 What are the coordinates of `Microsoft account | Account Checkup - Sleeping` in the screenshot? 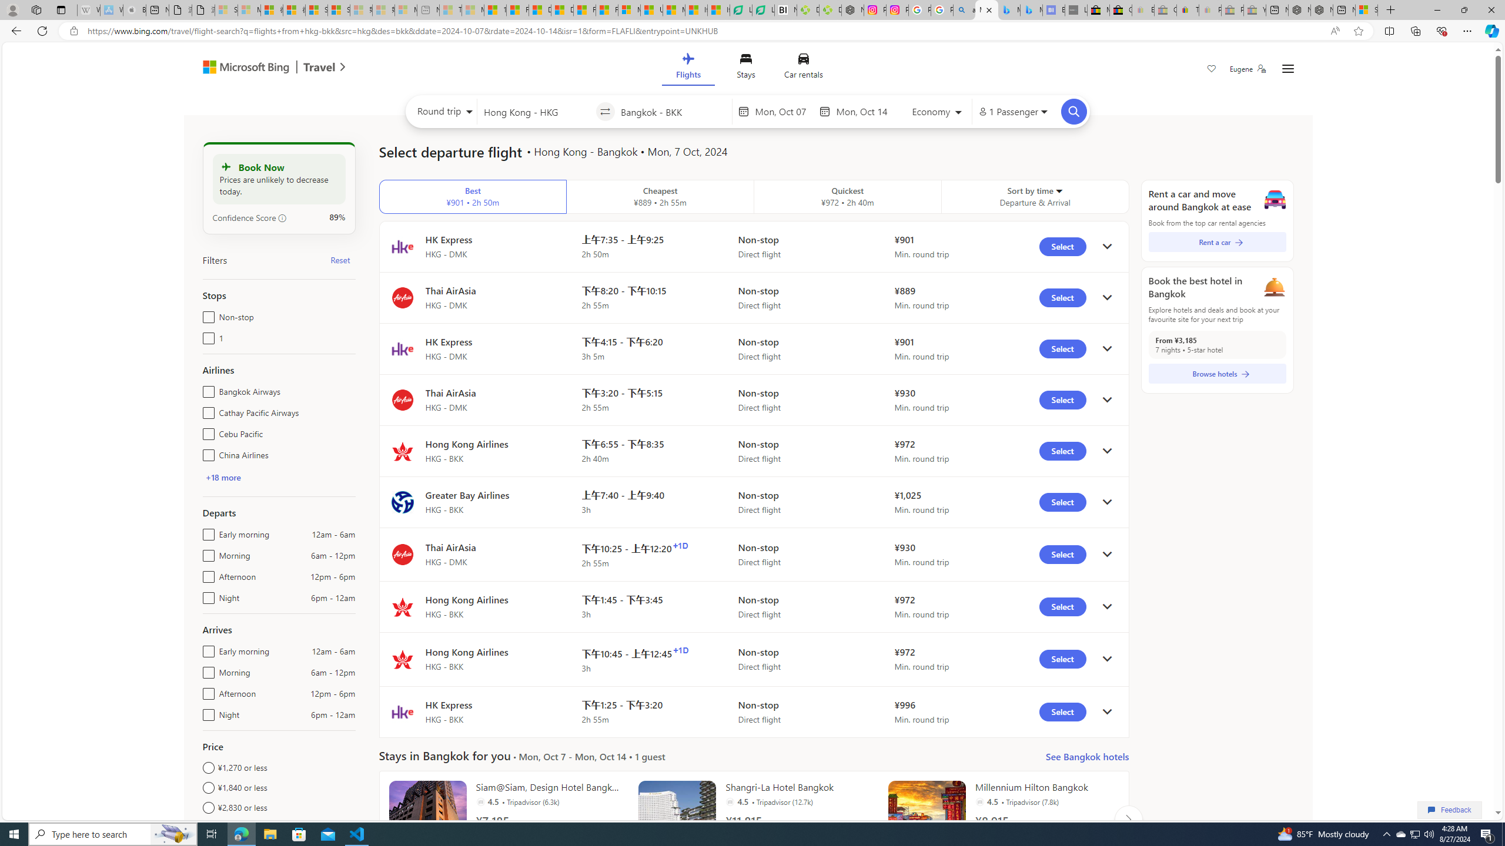 It's located at (406, 10).